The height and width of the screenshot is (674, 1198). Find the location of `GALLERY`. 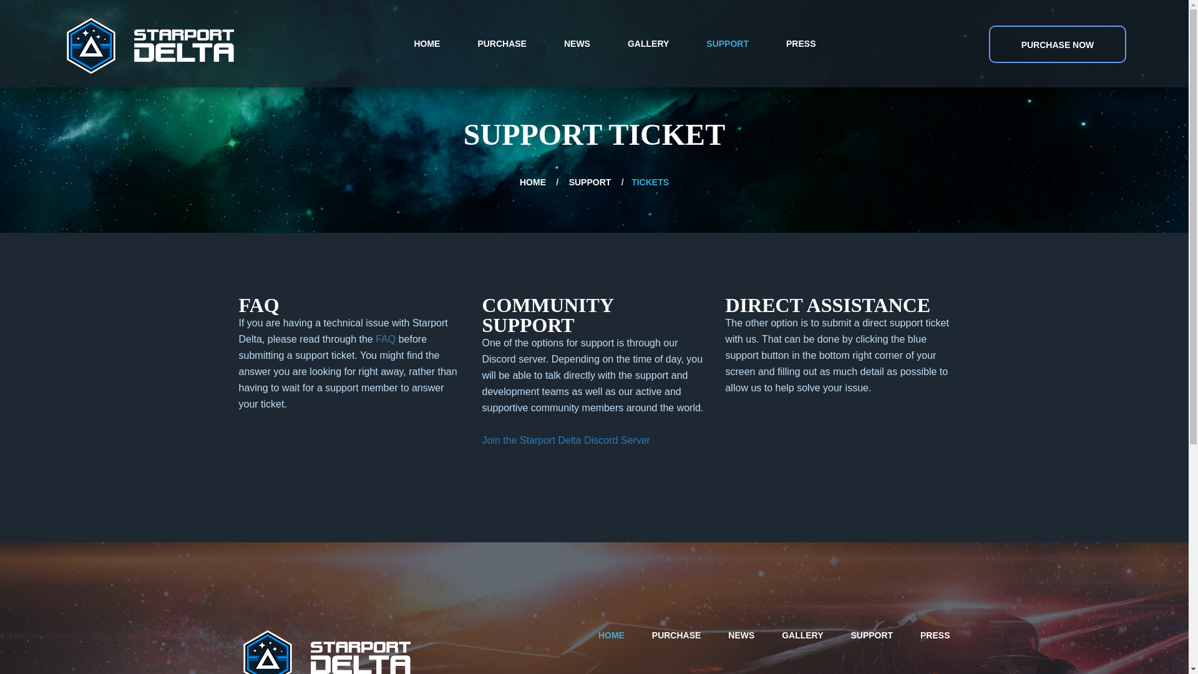

GALLERY is located at coordinates (802, 635).